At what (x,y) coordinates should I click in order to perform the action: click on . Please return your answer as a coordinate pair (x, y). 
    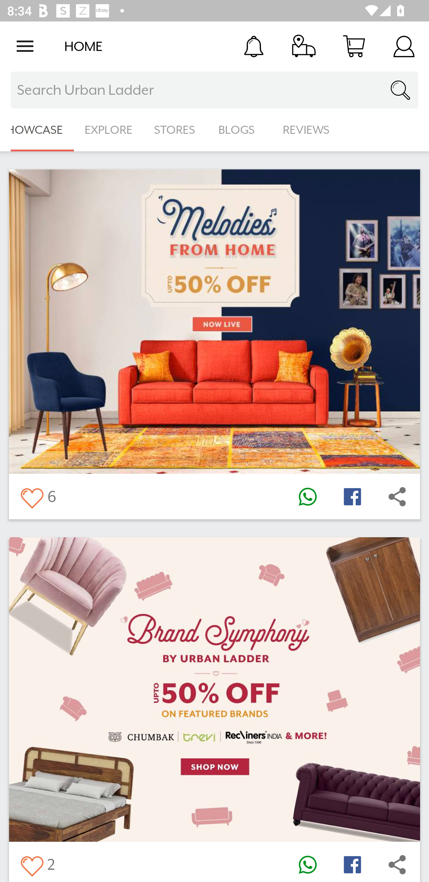
    Looking at the image, I should click on (307, 496).